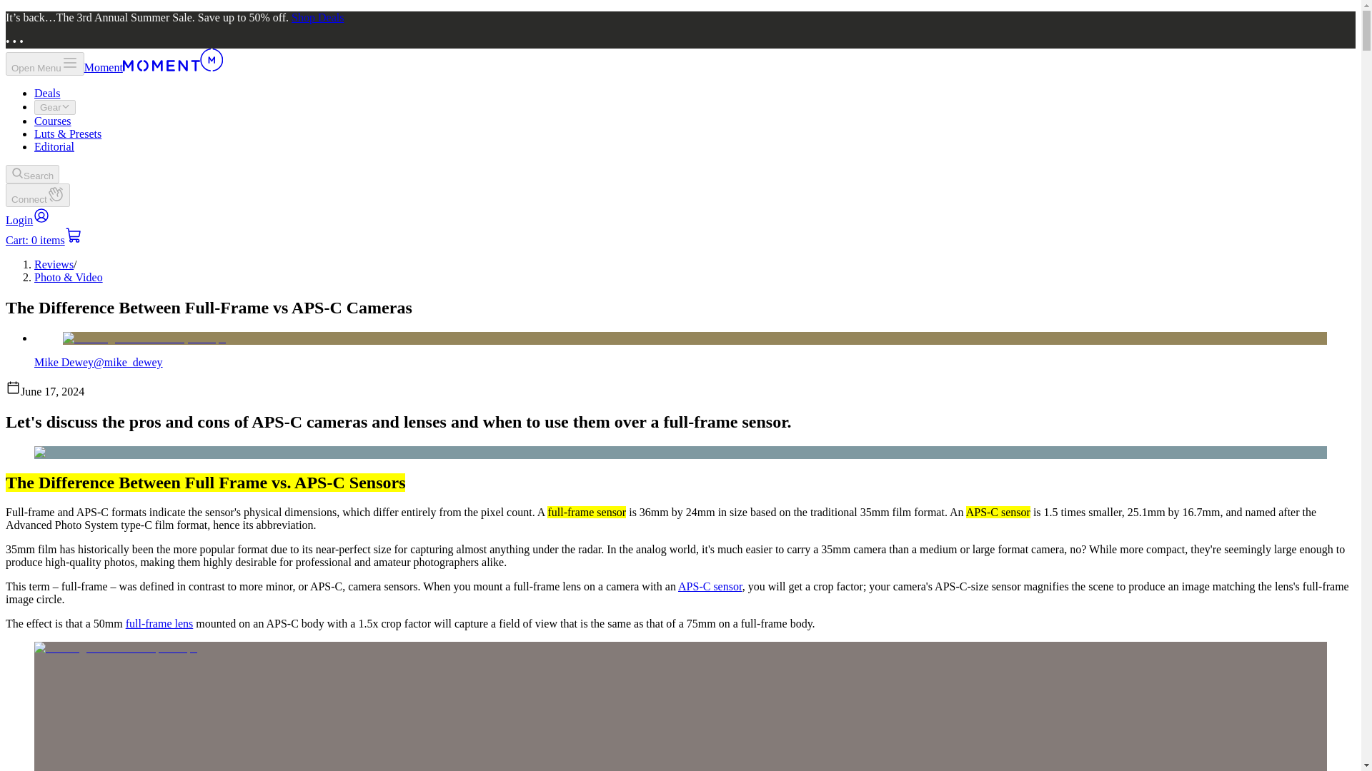 Image resolution: width=1372 pixels, height=771 pixels. Describe the element at coordinates (54, 107) in the screenshot. I see `Gear` at that location.